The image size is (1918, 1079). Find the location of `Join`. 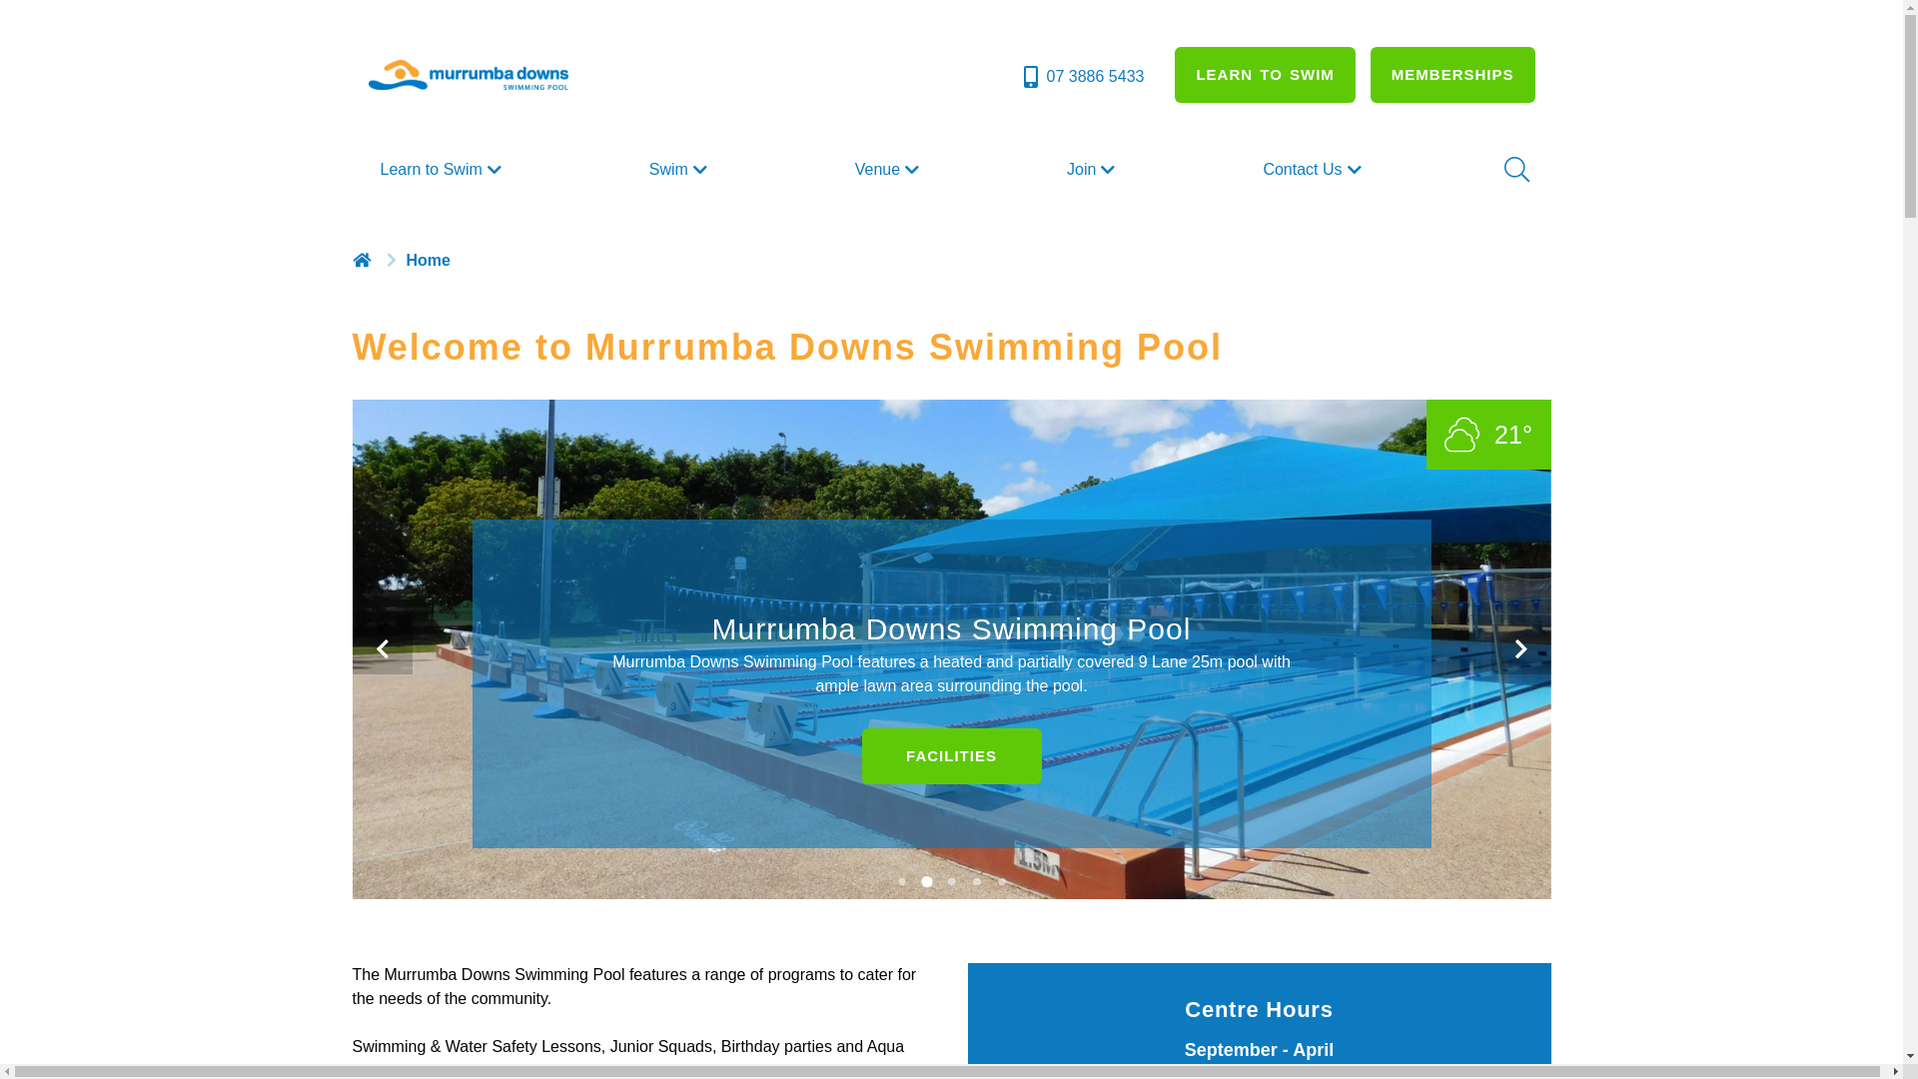

Join is located at coordinates (1093, 170).